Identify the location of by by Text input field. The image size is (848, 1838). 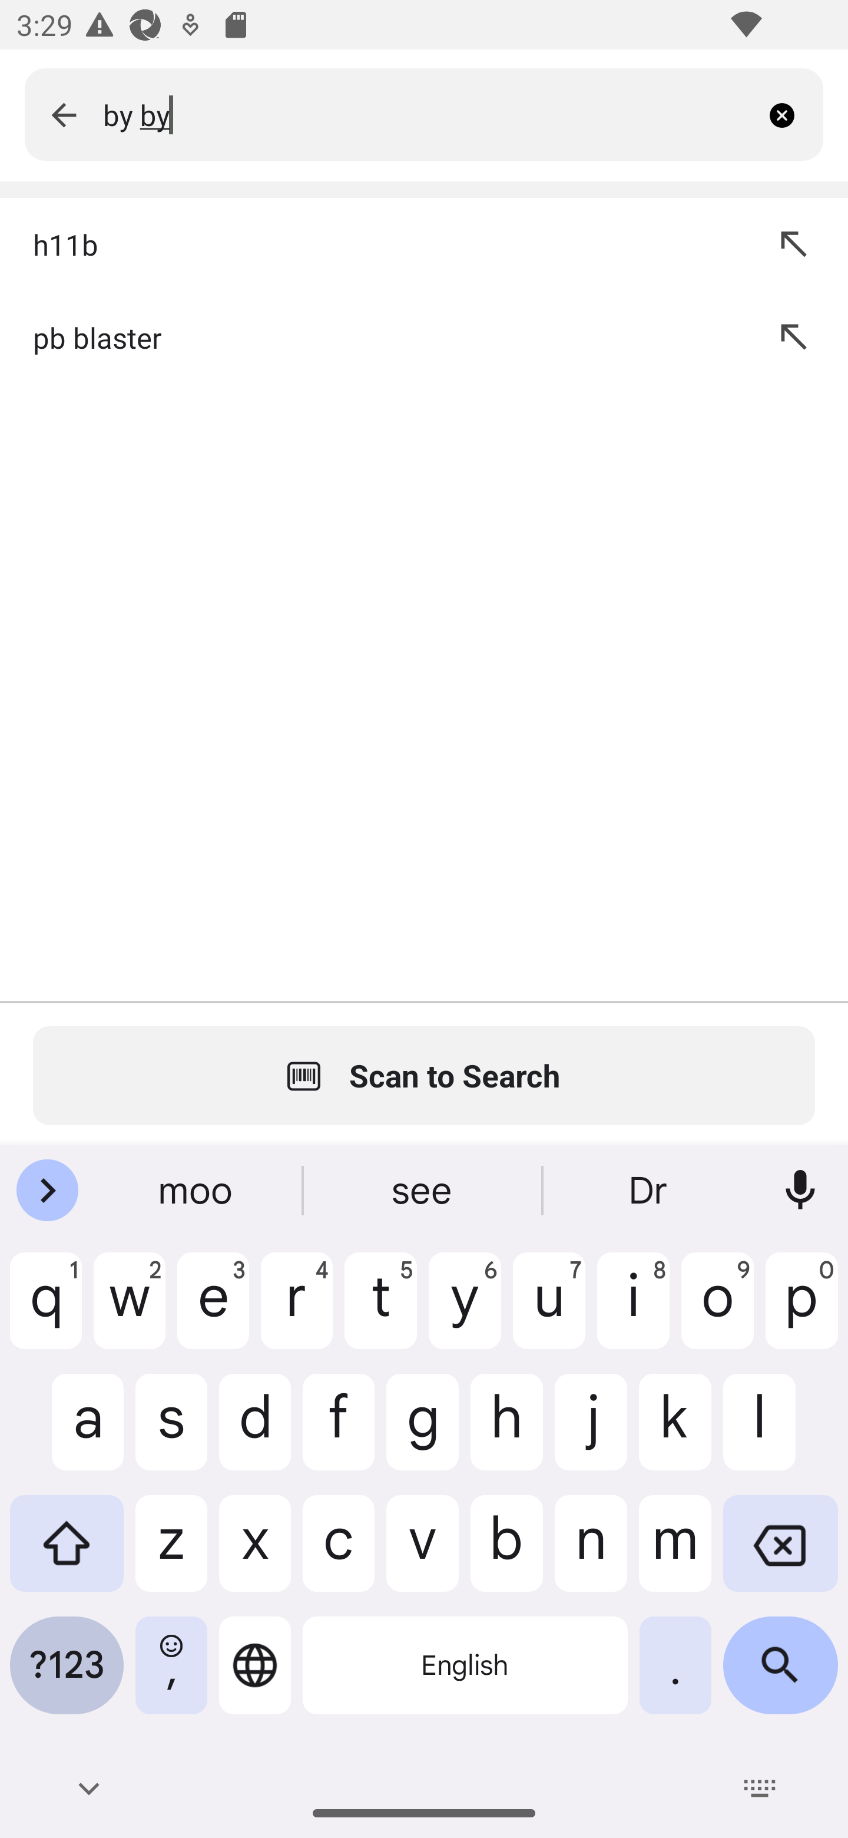
(430, 114).